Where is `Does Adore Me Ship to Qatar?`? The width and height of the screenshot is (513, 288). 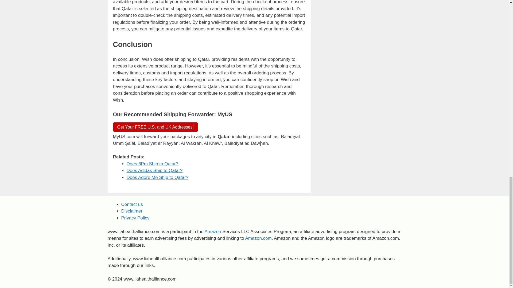 Does Adore Me Ship to Qatar? is located at coordinates (158, 177).